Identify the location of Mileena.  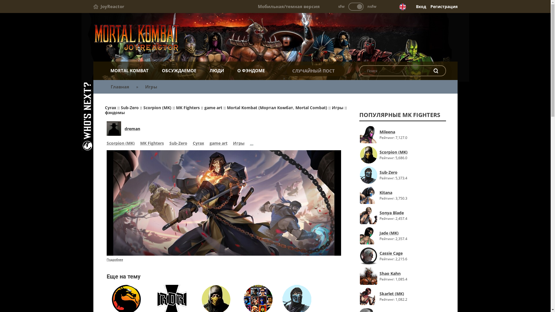
(393, 132).